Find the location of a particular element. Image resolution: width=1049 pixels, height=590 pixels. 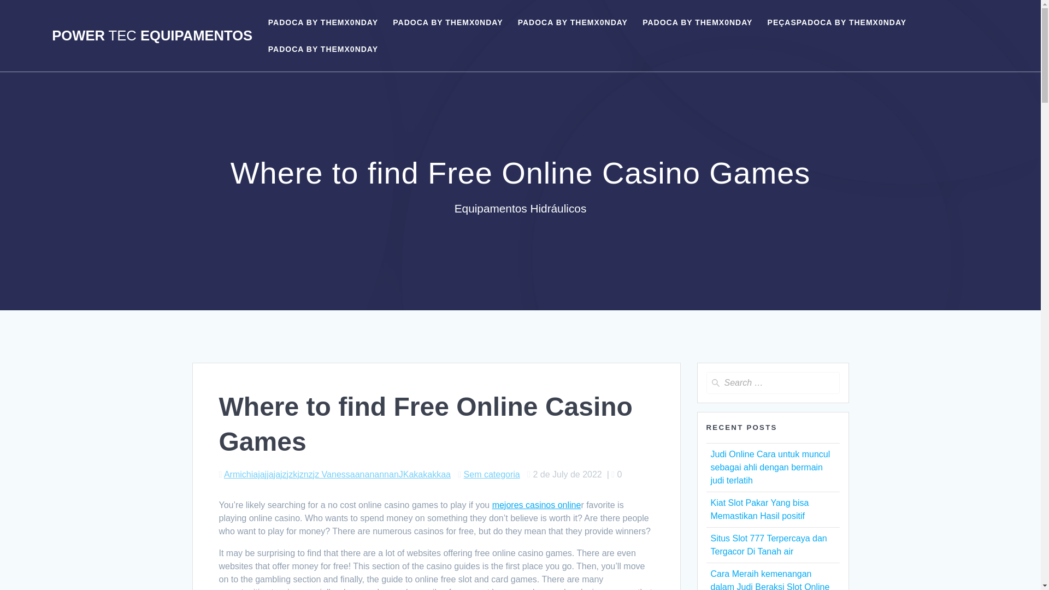

Armichiajajjajajzjzkjznzjz VanessaananannanJKakakakkaa is located at coordinates (338, 474).